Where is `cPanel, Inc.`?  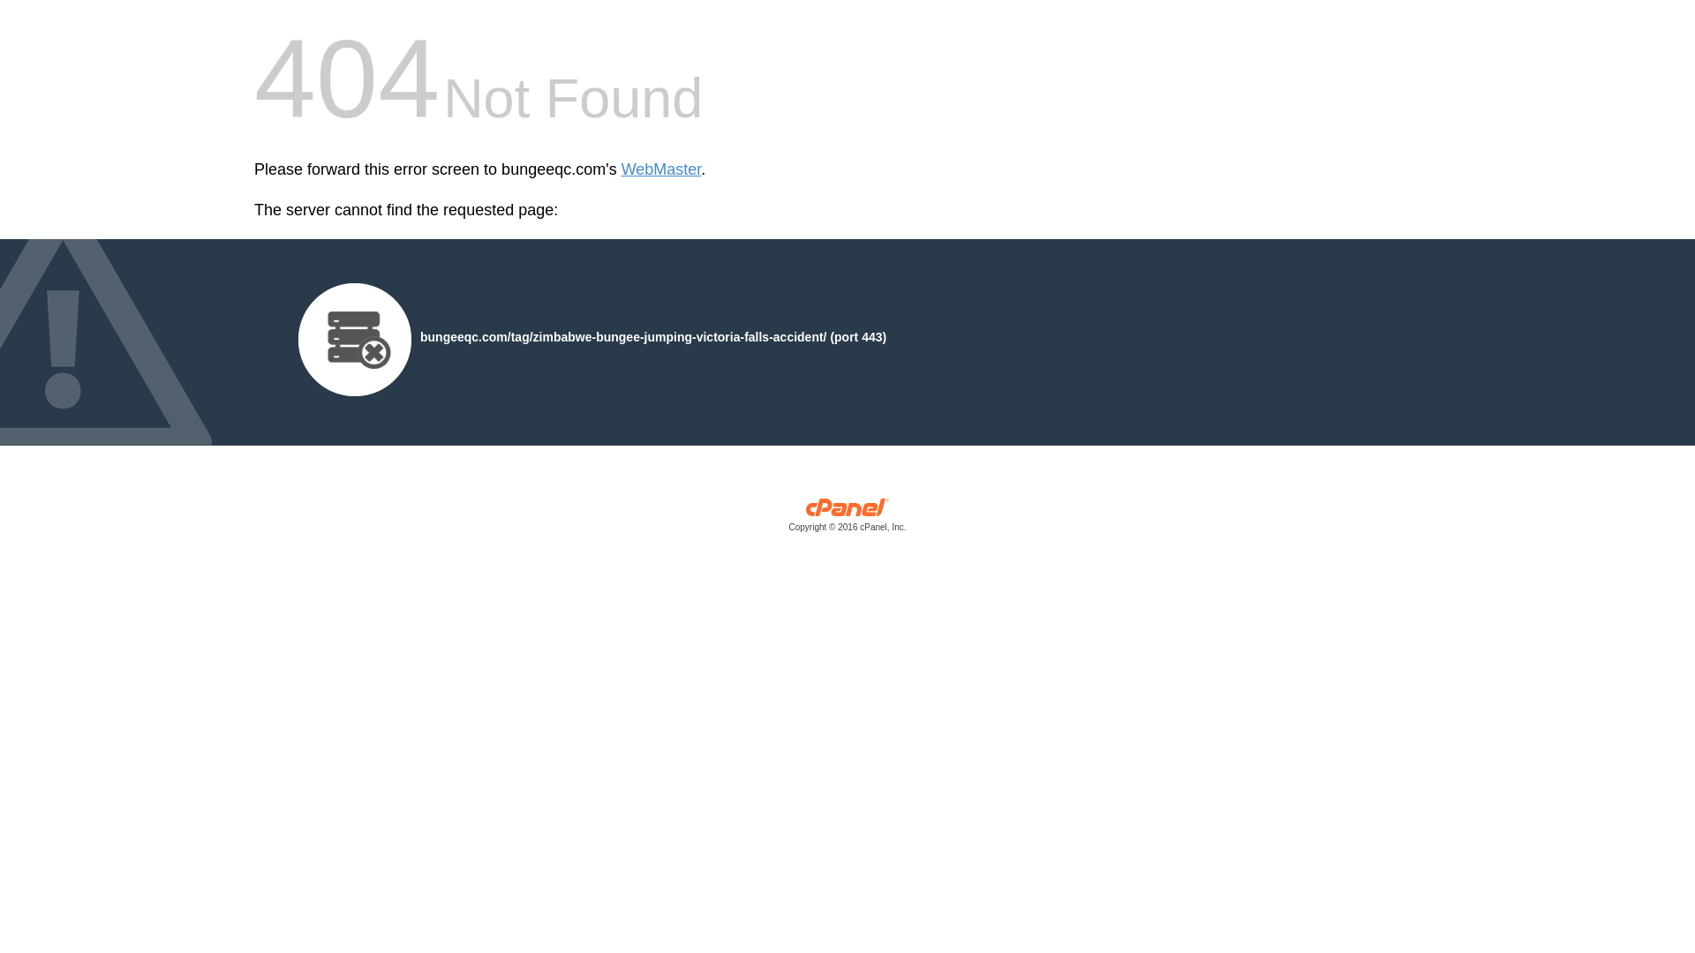 cPanel, Inc. is located at coordinates (847, 519).